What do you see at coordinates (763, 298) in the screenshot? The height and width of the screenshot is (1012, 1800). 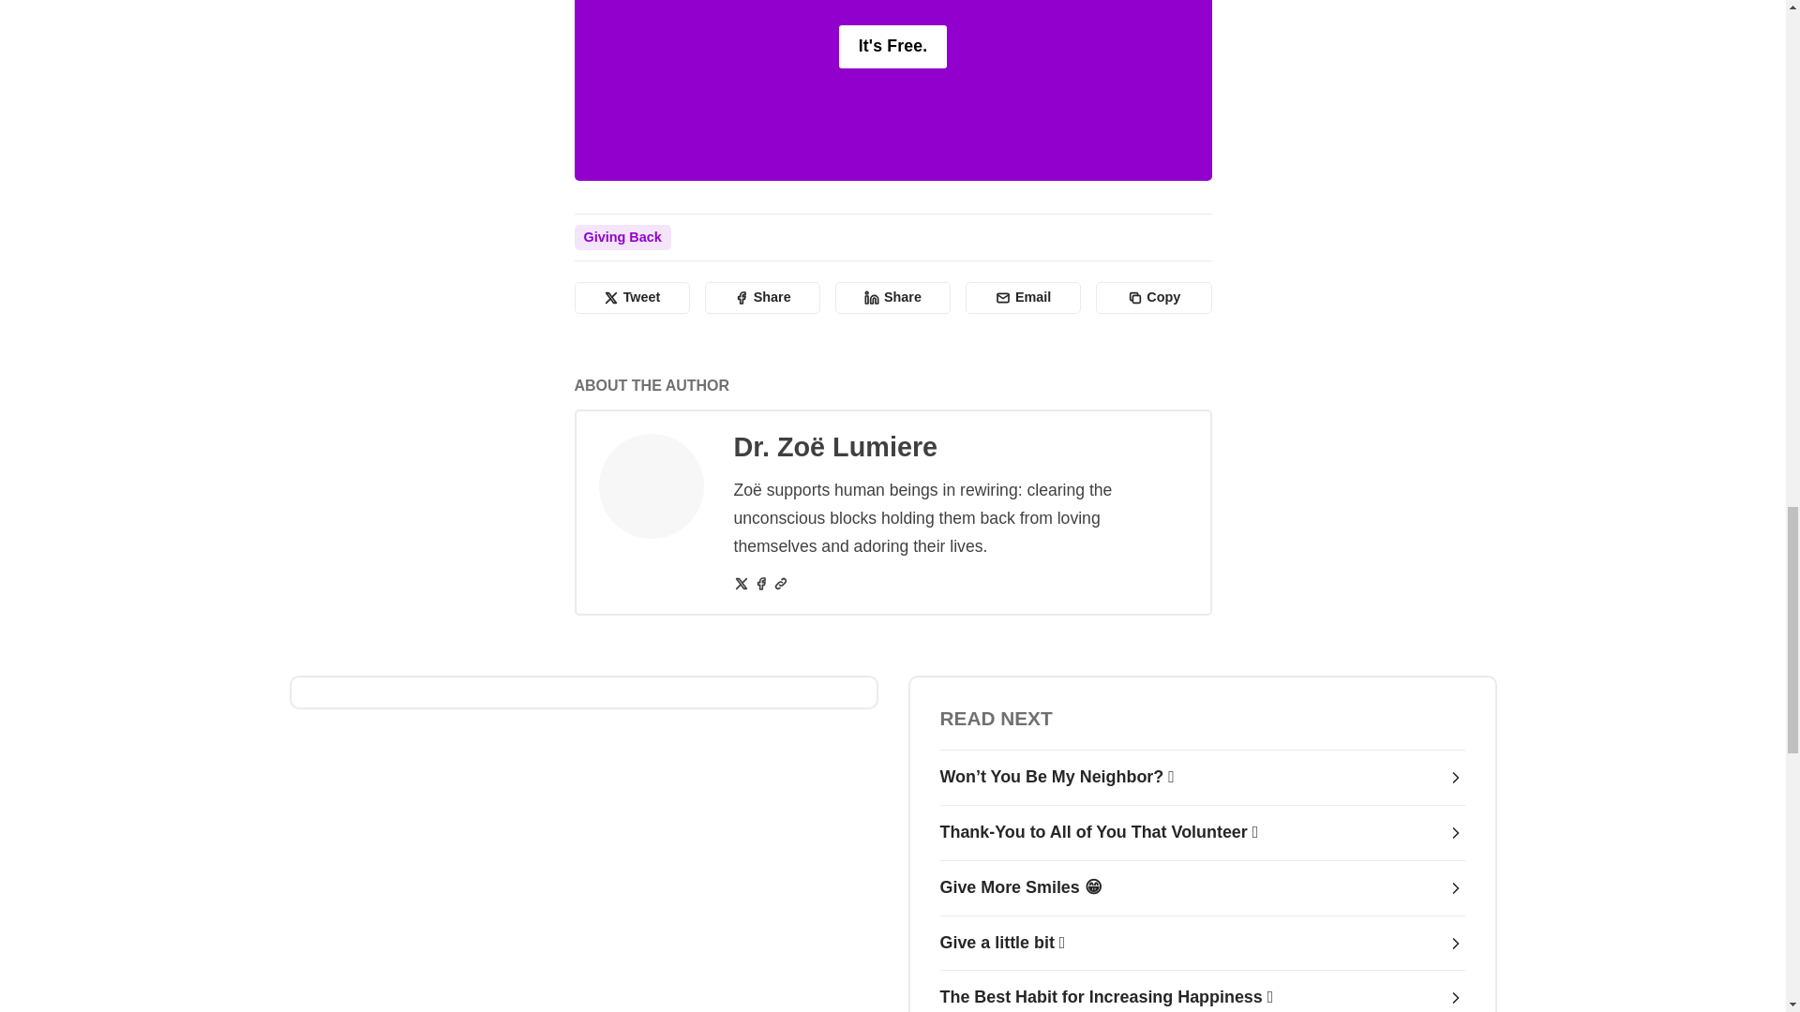 I see `Share on Facebook` at bounding box center [763, 298].